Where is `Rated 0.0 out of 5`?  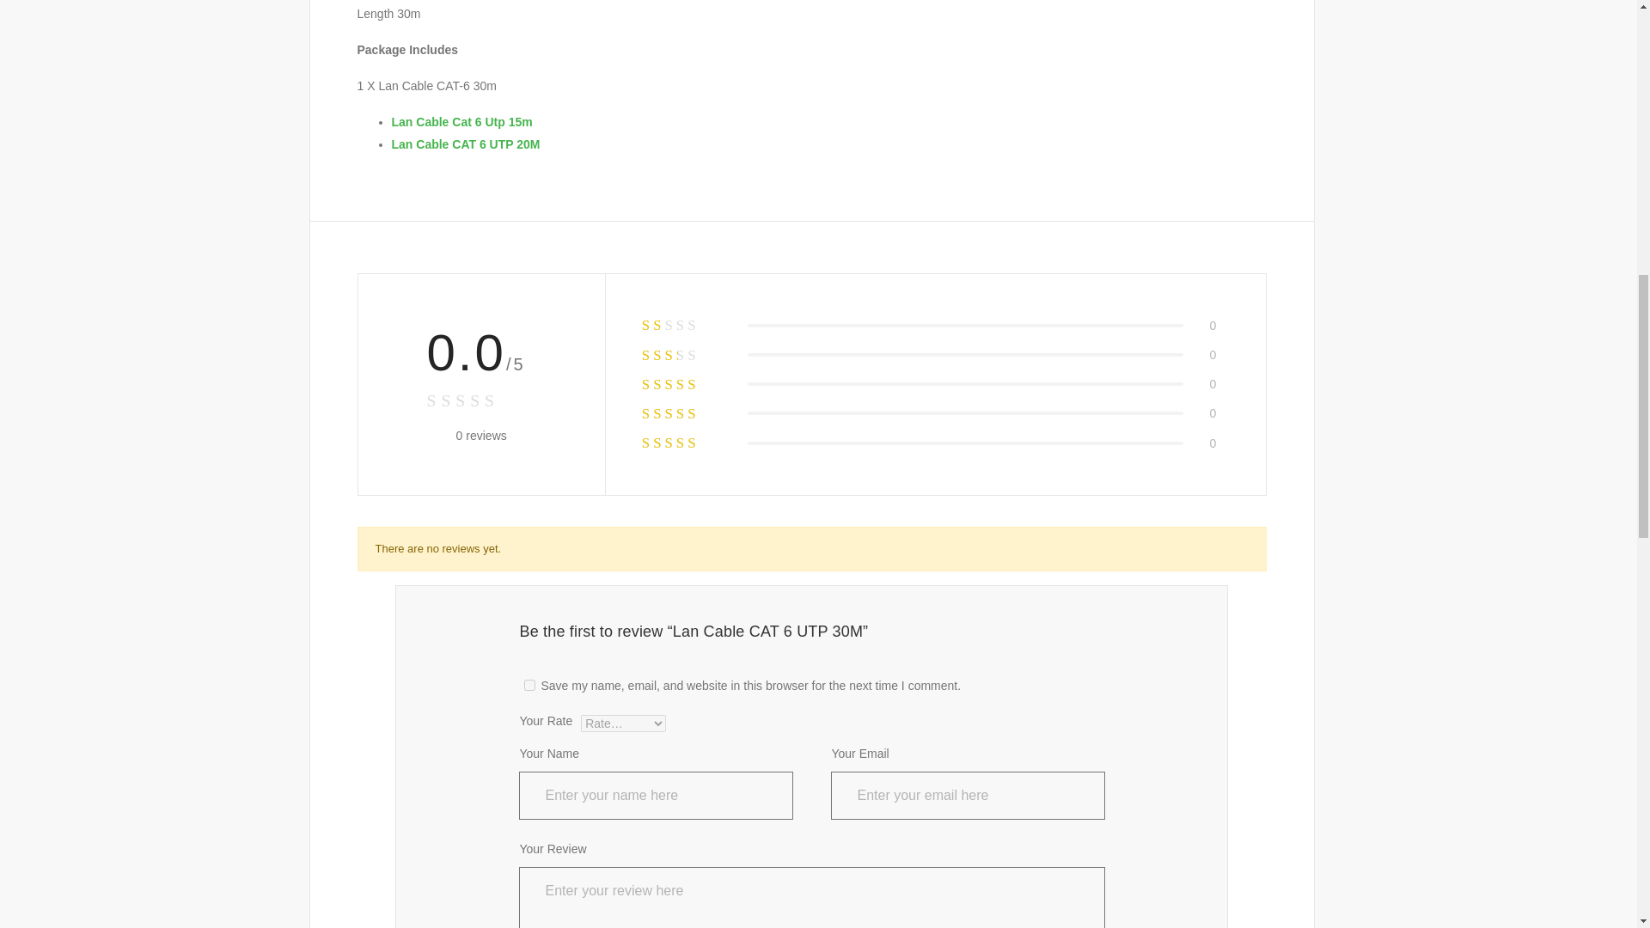 Rated 0.0 out of 5 is located at coordinates (480, 400).